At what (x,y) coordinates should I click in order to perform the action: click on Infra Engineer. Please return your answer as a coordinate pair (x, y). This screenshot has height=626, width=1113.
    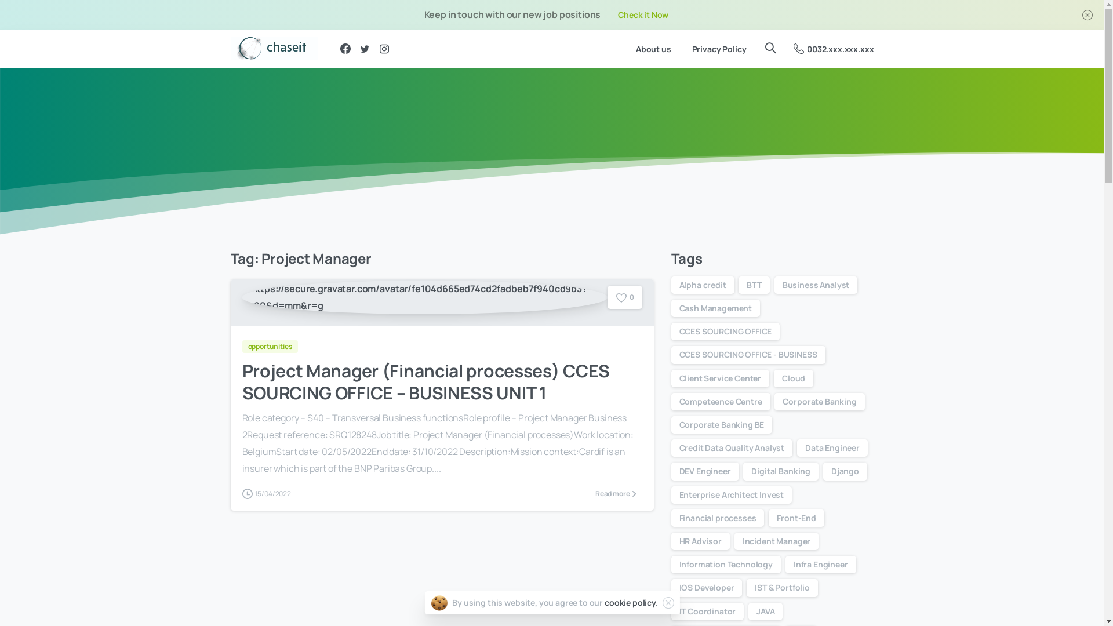
    Looking at the image, I should click on (821, 565).